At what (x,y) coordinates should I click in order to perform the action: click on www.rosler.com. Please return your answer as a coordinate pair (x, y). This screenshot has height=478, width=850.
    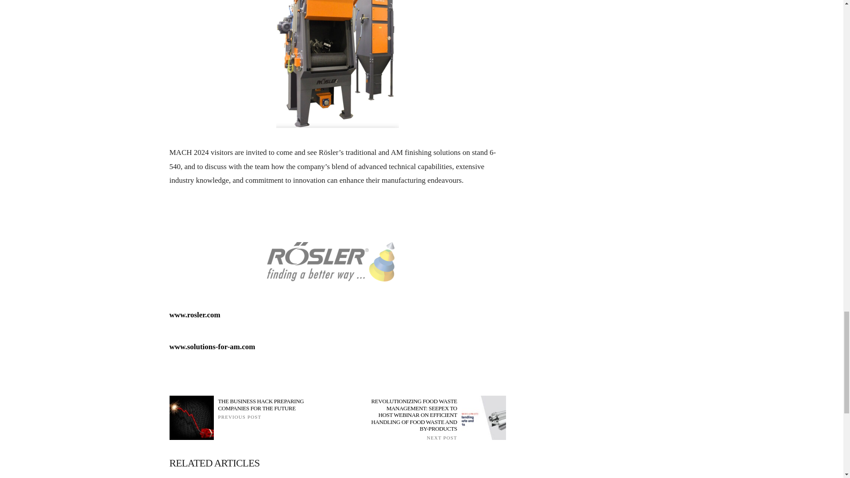
    Looking at the image, I should click on (195, 315).